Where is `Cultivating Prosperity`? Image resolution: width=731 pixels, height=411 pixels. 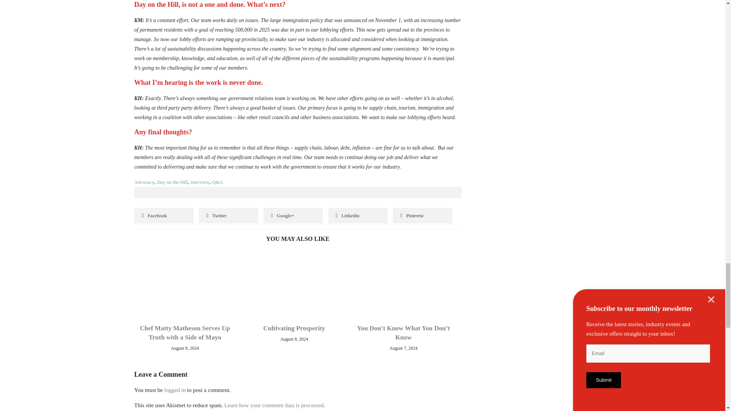 Cultivating Prosperity is located at coordinates (294, 328).